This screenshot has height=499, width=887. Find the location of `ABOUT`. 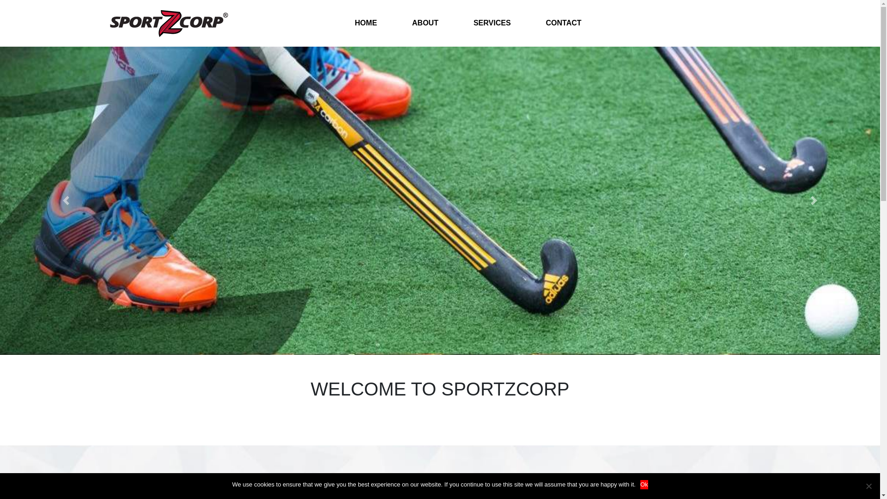

ABOUT is located at coordinates (425, 23).